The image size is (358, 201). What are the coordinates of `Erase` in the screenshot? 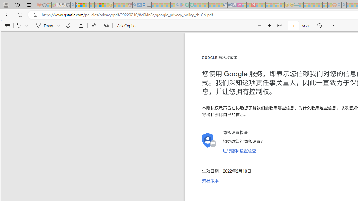 It's located at (68, 26).